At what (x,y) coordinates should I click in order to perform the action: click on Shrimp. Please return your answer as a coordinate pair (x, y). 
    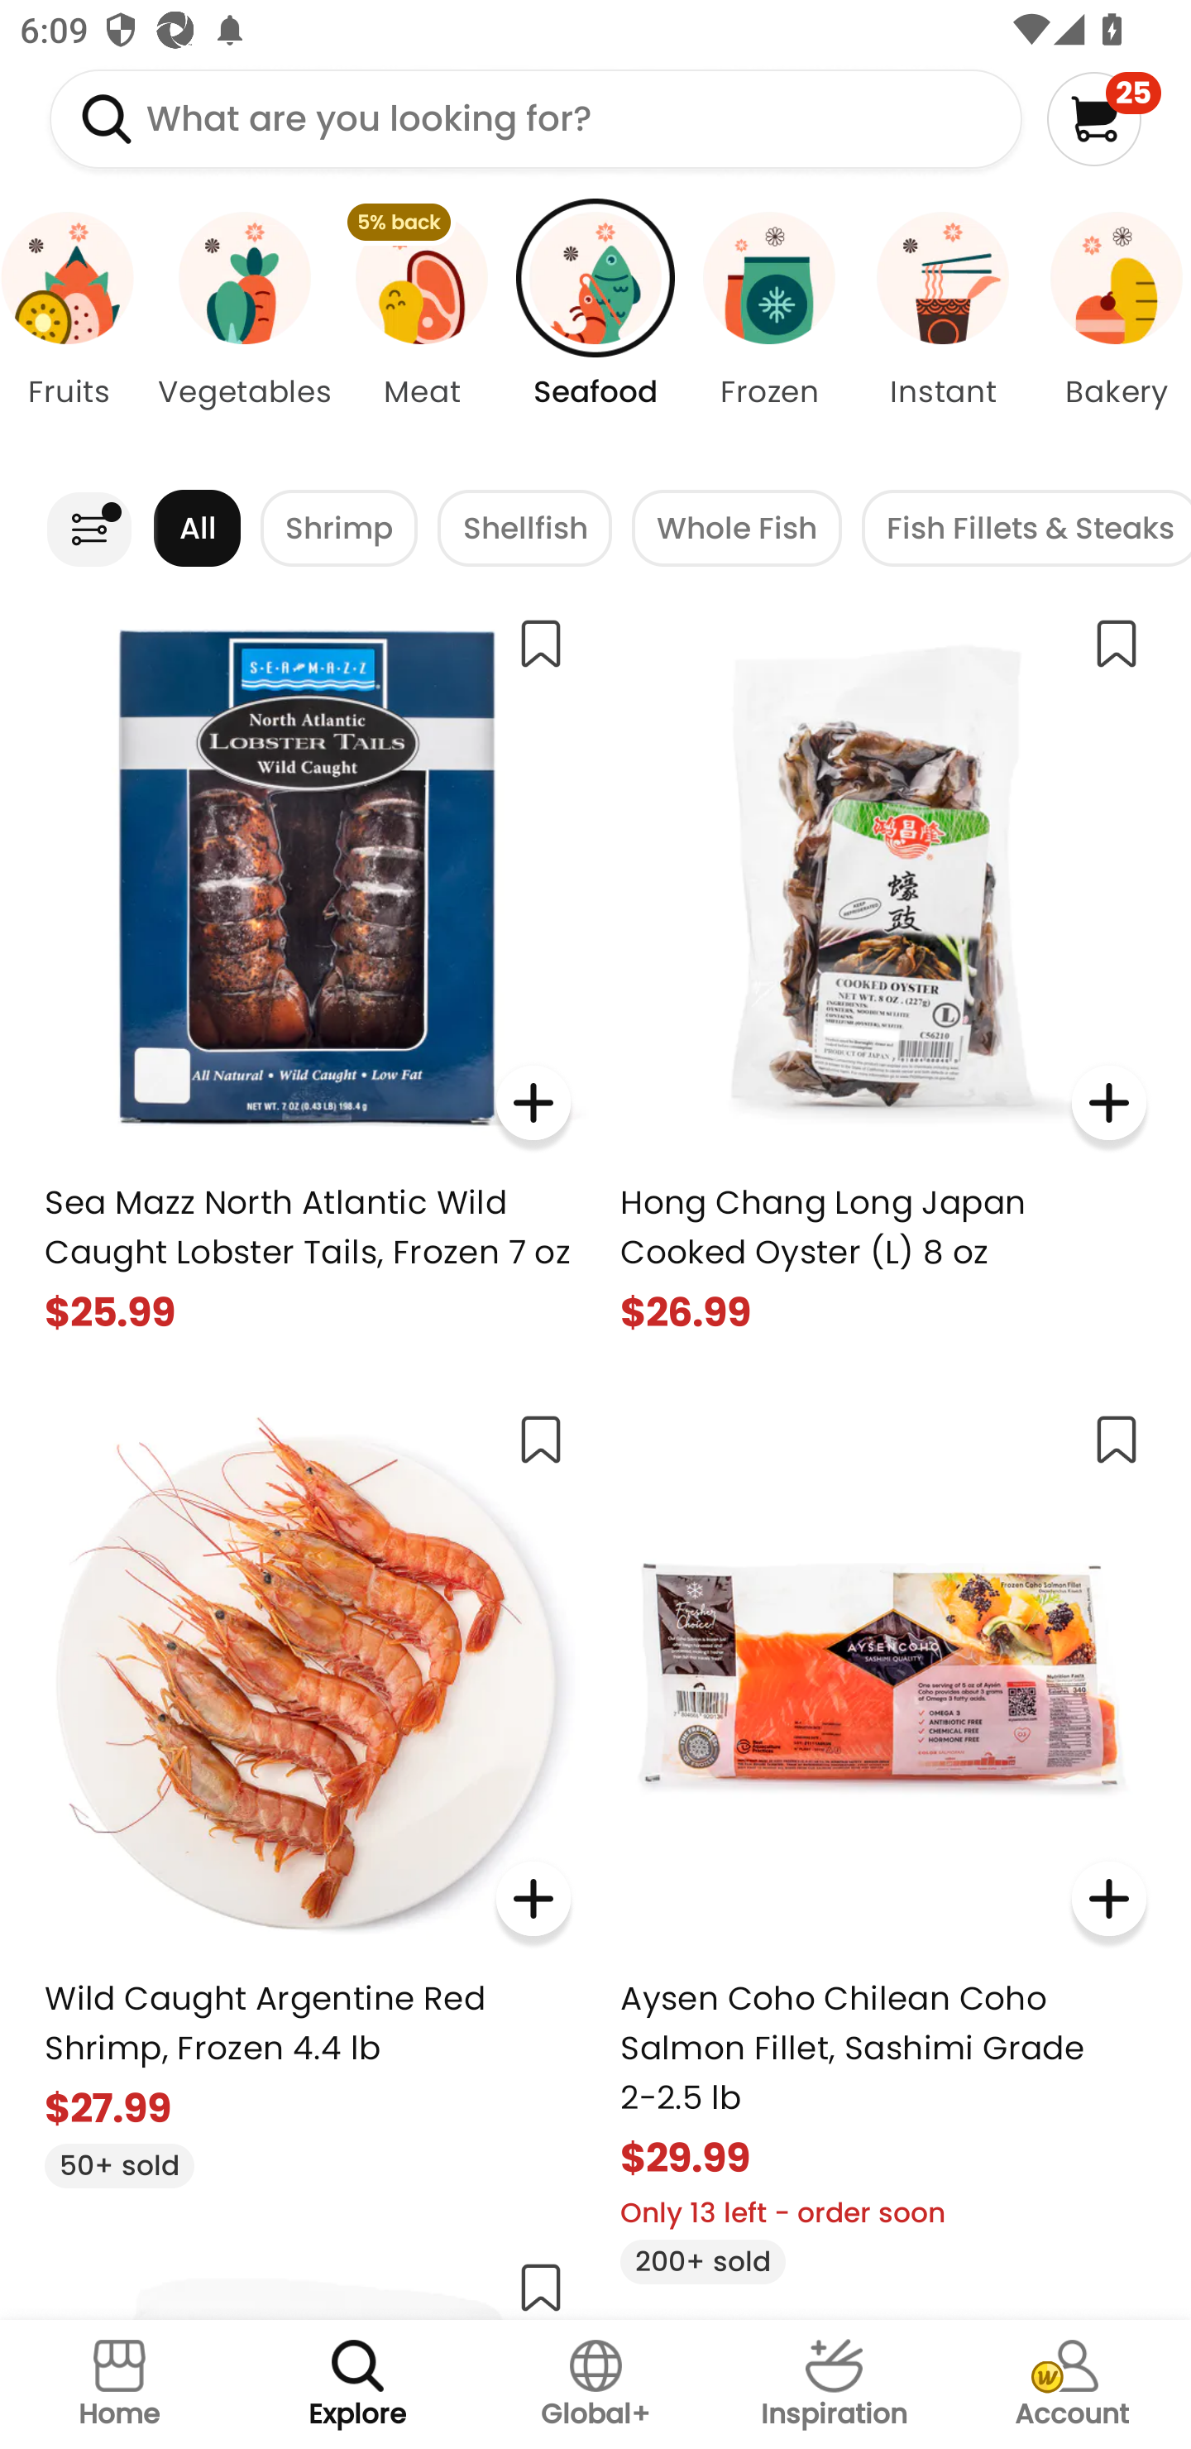
    Looking at the image, I should click on (339, 528).